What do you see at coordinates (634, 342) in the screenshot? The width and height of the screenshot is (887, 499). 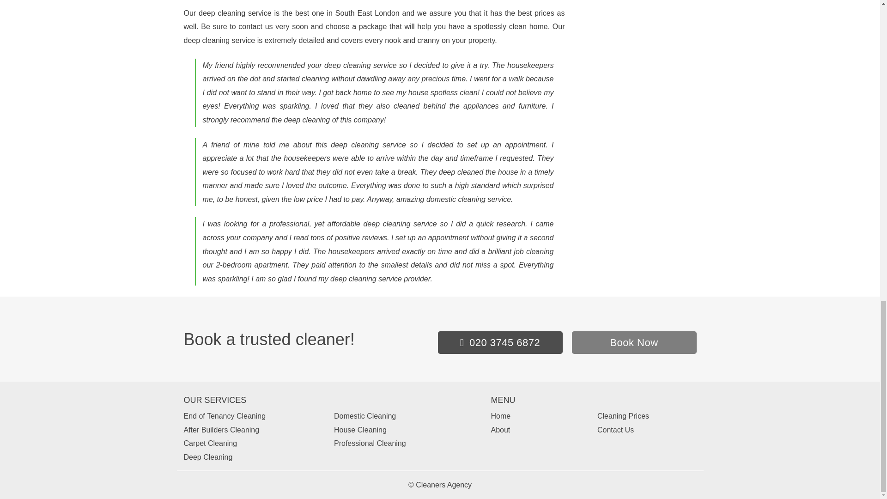 I see `Book Now` at bounding box center [634, 342].